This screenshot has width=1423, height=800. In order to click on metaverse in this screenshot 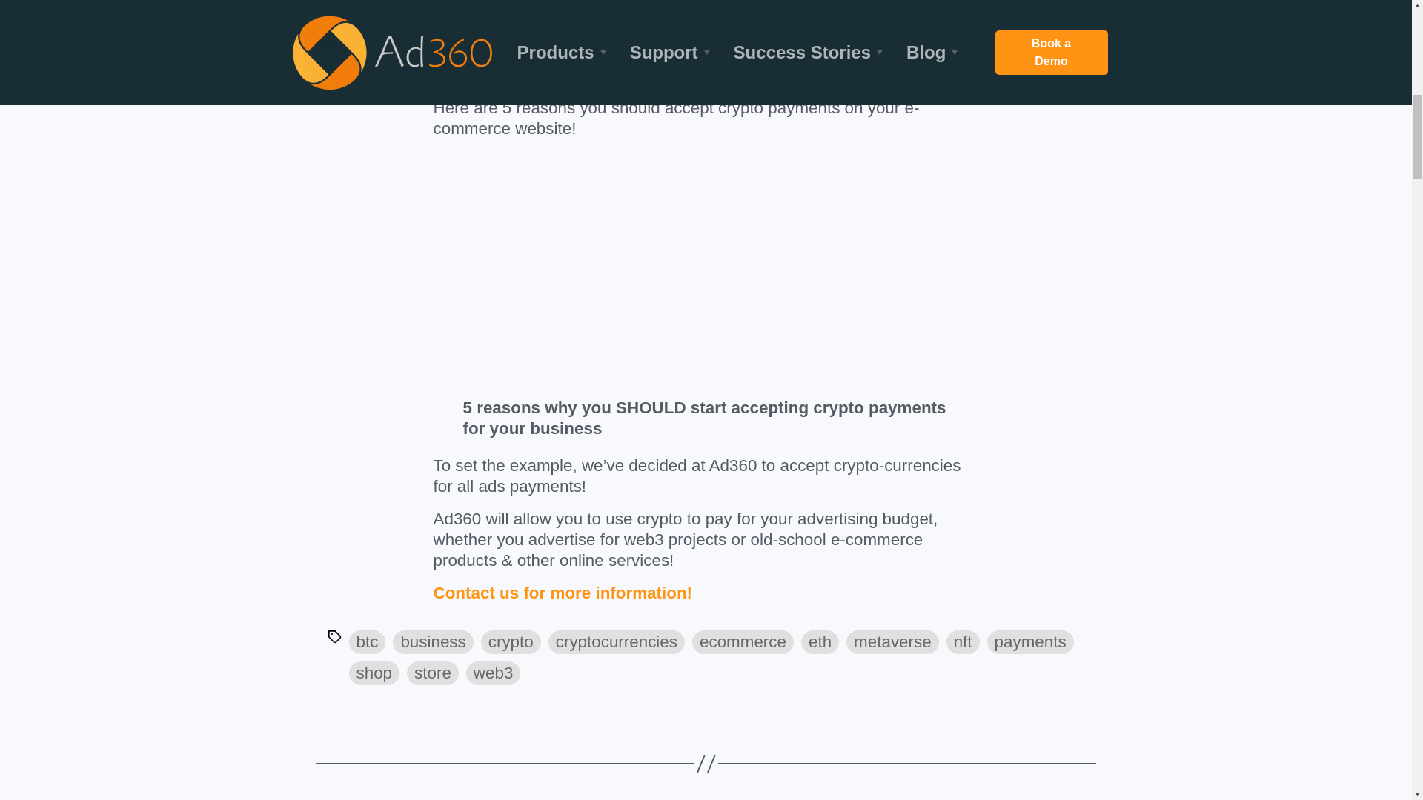, I will do `click(892, 642)`.